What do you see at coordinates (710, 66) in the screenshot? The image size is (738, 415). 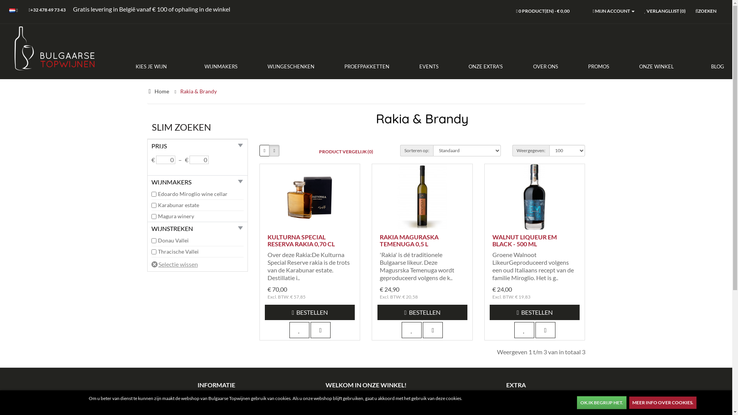 I see `BLOG` at bounding box center [710, 66].